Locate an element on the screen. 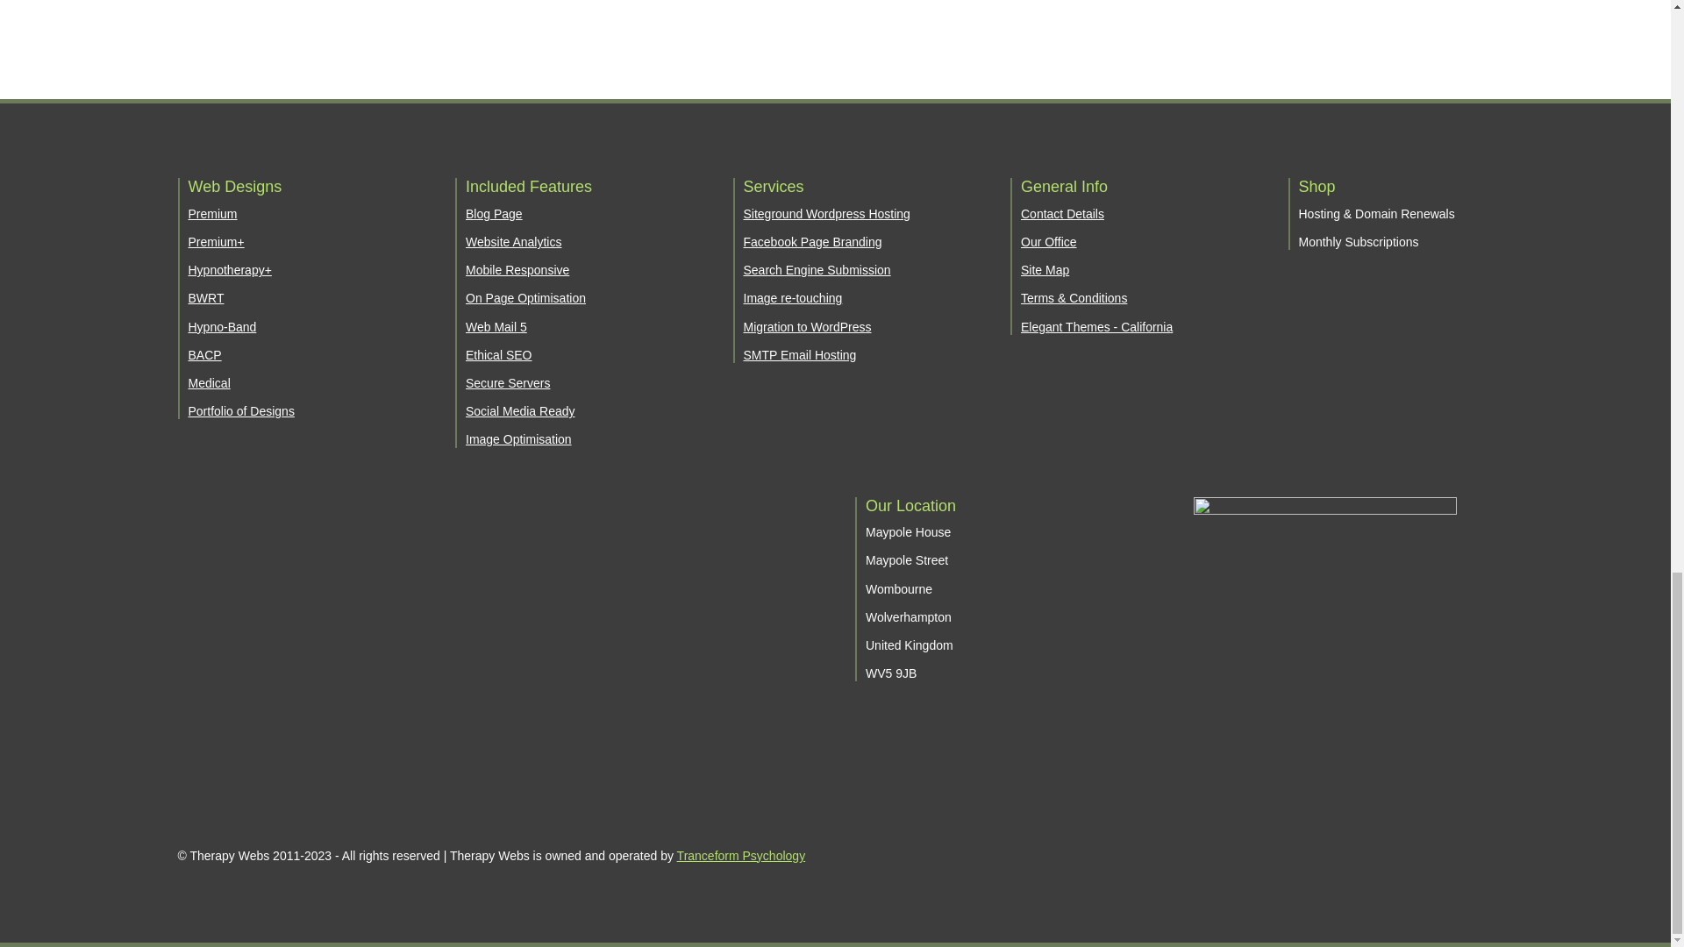 This screenshot has height=947, width=1684. Premium is located at coordinates (212, 214).